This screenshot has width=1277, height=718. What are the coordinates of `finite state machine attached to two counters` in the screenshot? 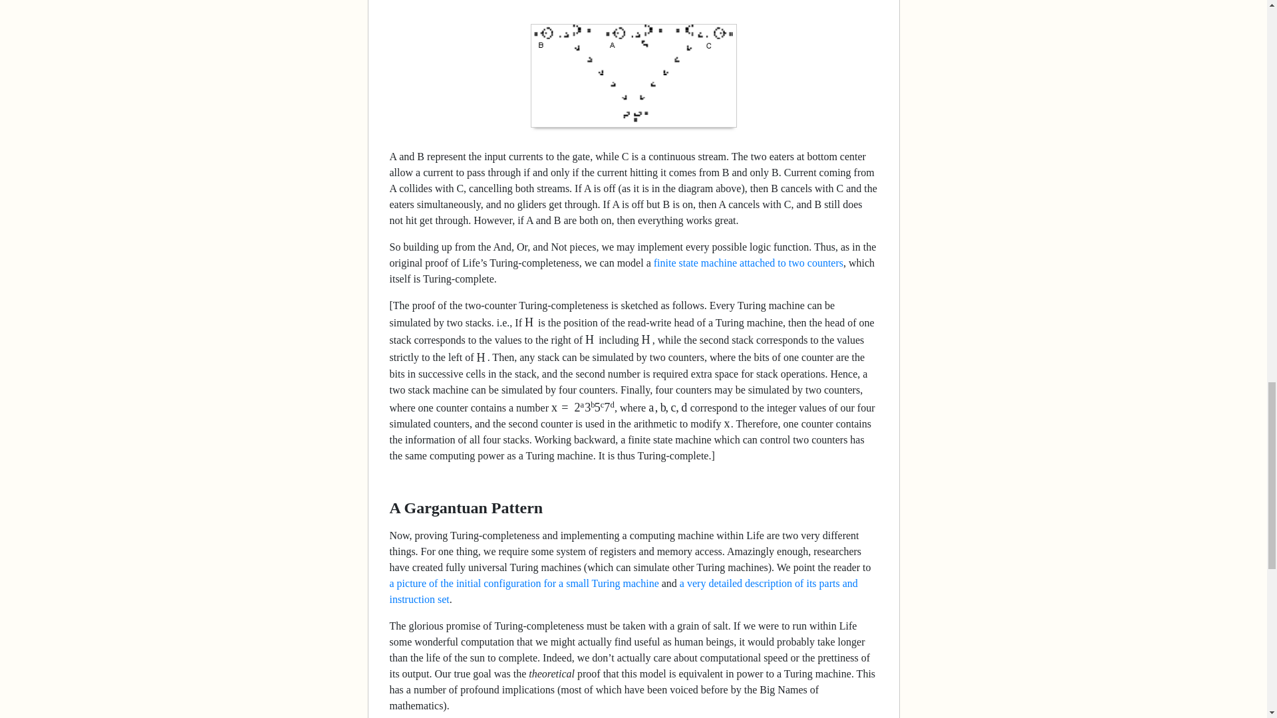 It's located at (748, 262).